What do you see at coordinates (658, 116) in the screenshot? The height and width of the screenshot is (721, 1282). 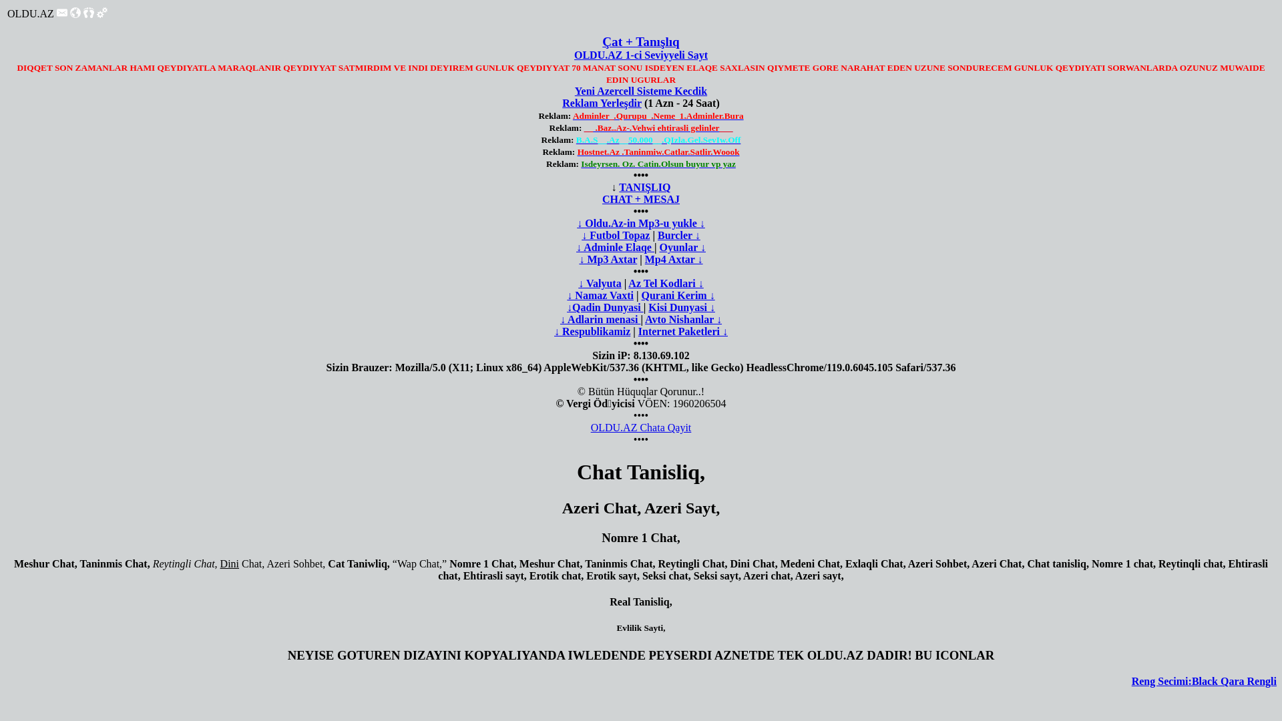 I see `Adminler_.Qurupu_.Neme_1.Adminler.Bura` at bounding box center [658, 116].